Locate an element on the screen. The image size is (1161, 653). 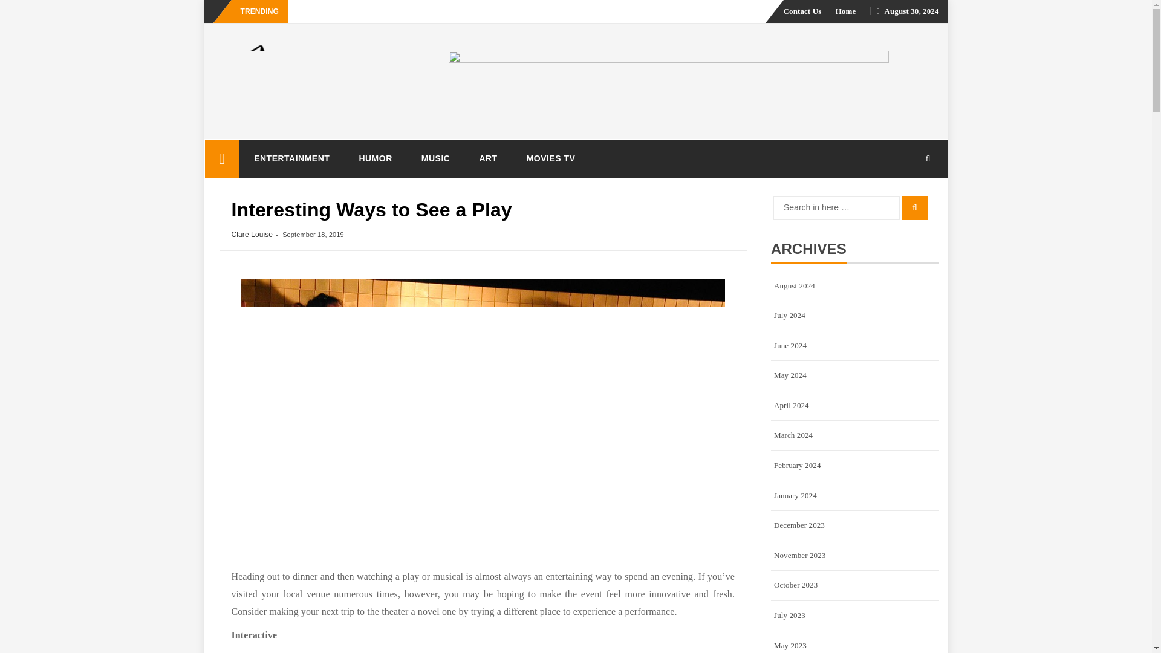
Home is located at coordinates (846, 11).